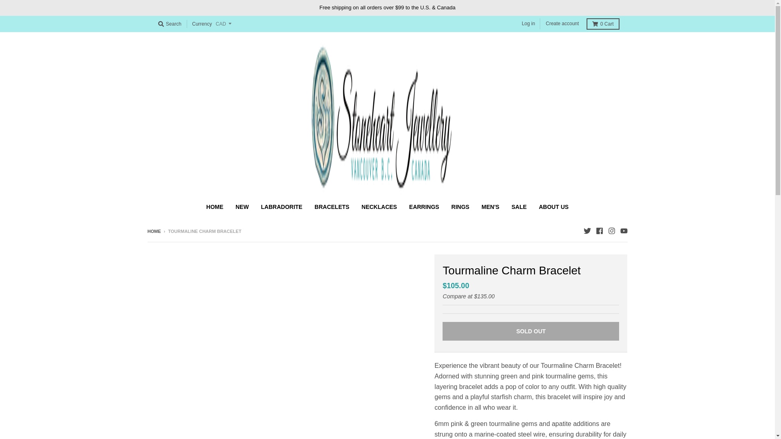 This screenshot has height=439, width=781. What do you see at coordinates (587, 231) in the screenshot?
I see `Twitter - Stoneheart Jewellery` at bounding box center [587, 231].